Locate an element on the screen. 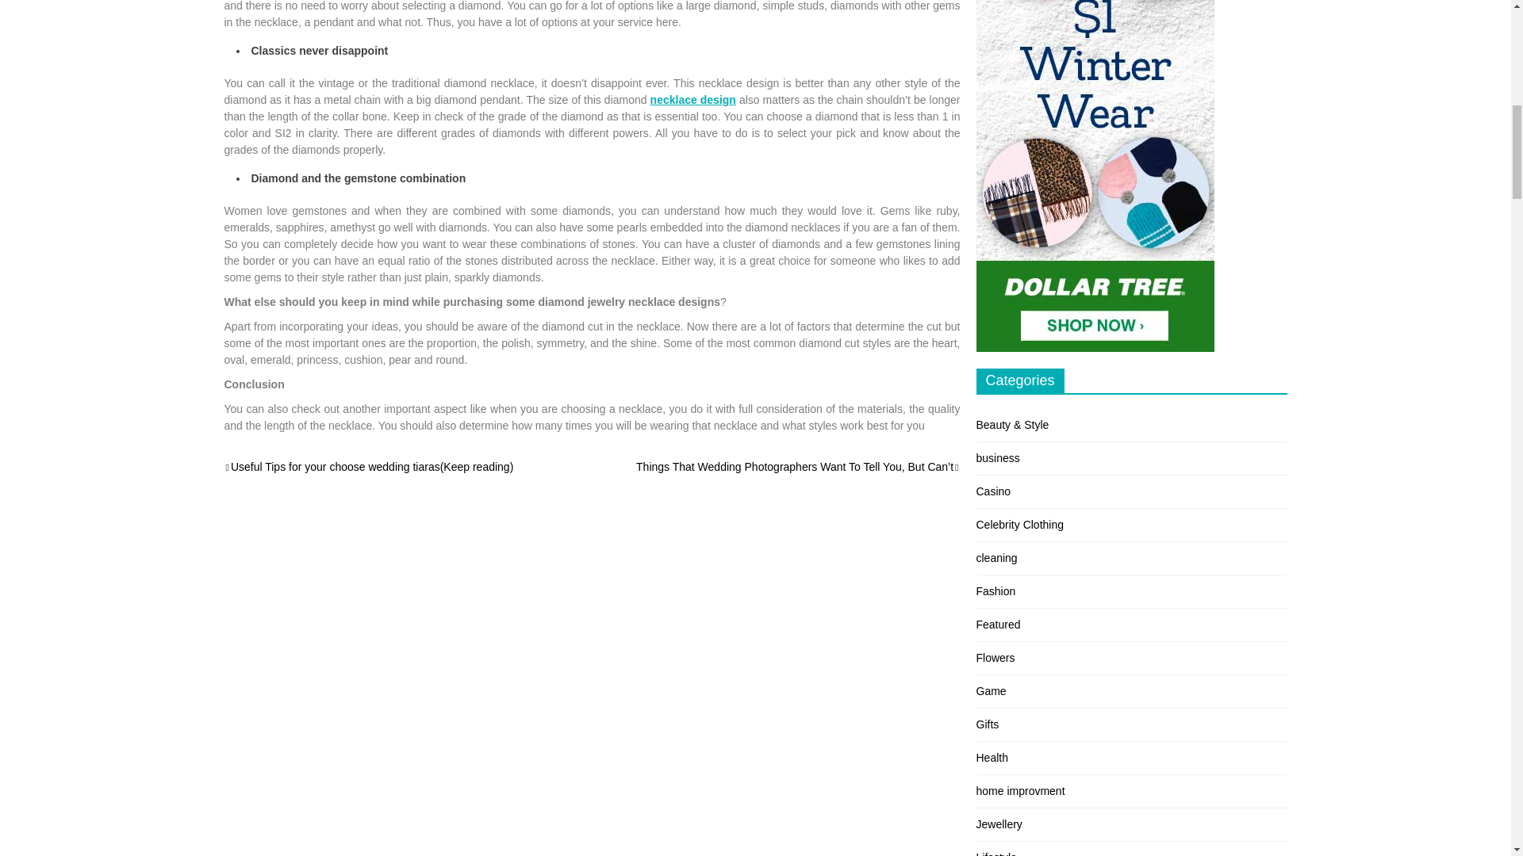 The width and height of the screenshot is (1523, 856). necklace design is located at coordinates (692, 99).